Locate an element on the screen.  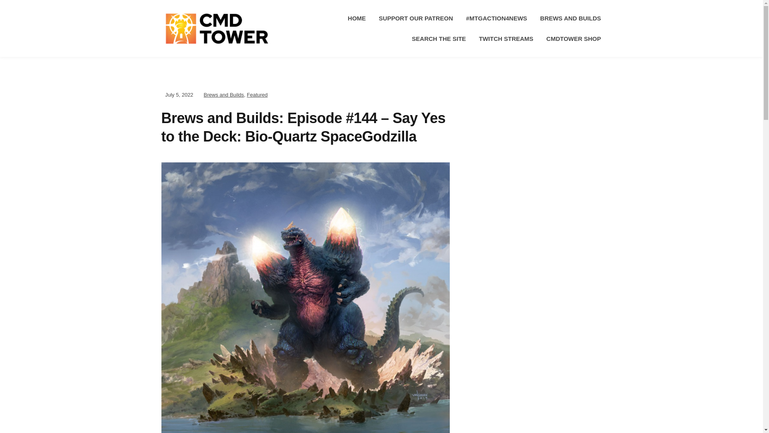
Brews and Builds is located at coordinates (223, 95).